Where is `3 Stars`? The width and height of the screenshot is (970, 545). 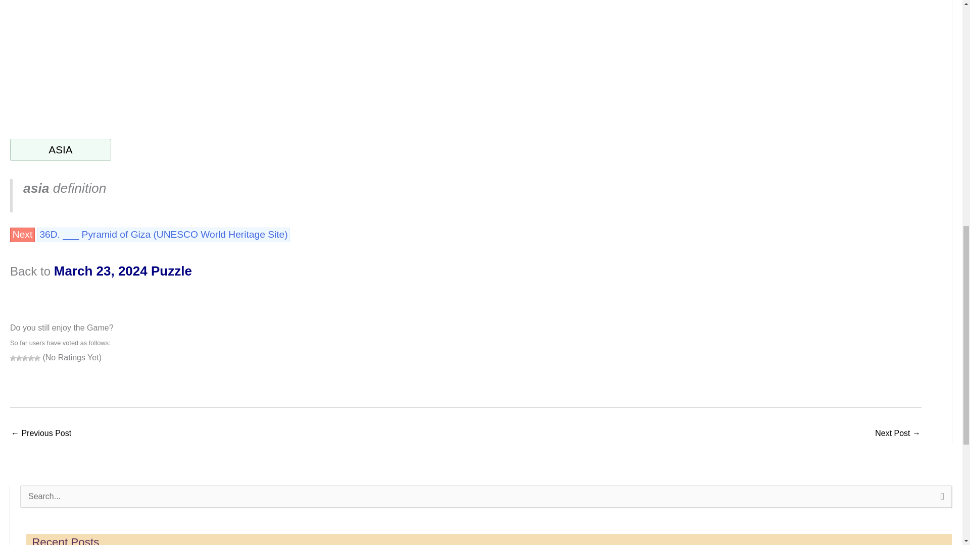
3 Stars is located at coordinates (25, 358).